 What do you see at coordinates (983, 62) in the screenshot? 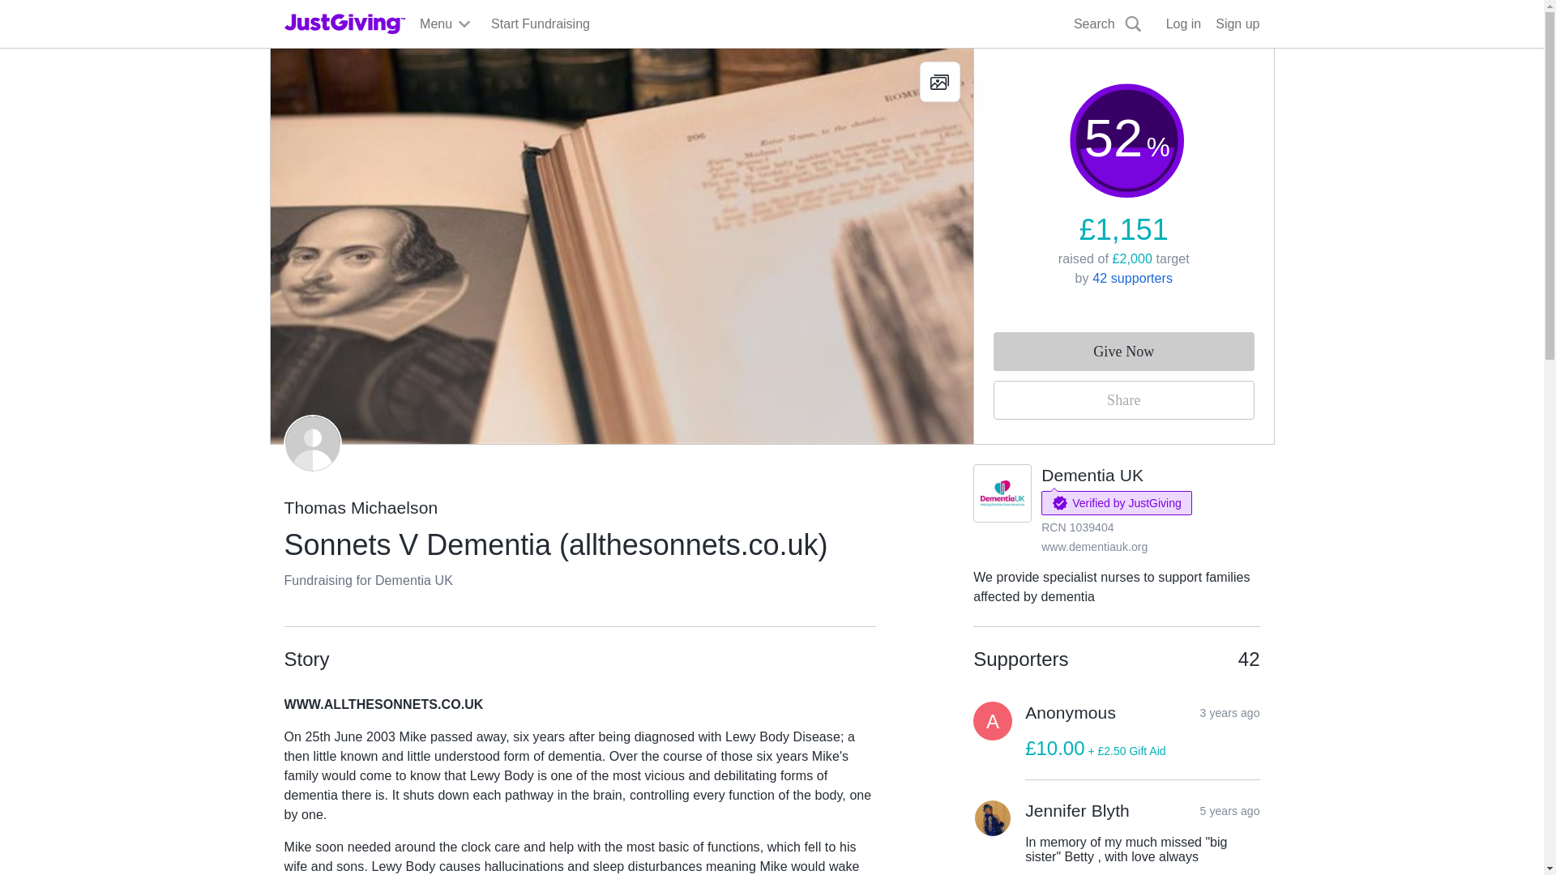
I see `Search` at bounding box center [983, 62].